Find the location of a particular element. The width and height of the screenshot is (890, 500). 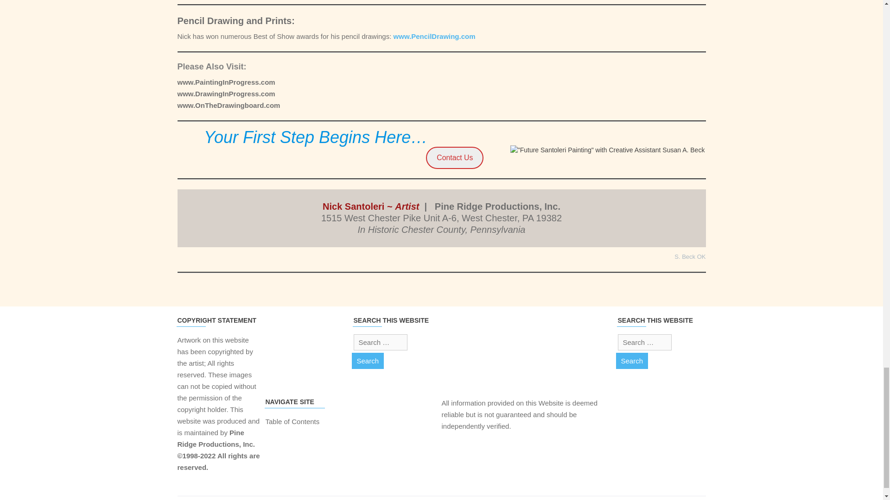

Search is located at coordinates (631, 361).